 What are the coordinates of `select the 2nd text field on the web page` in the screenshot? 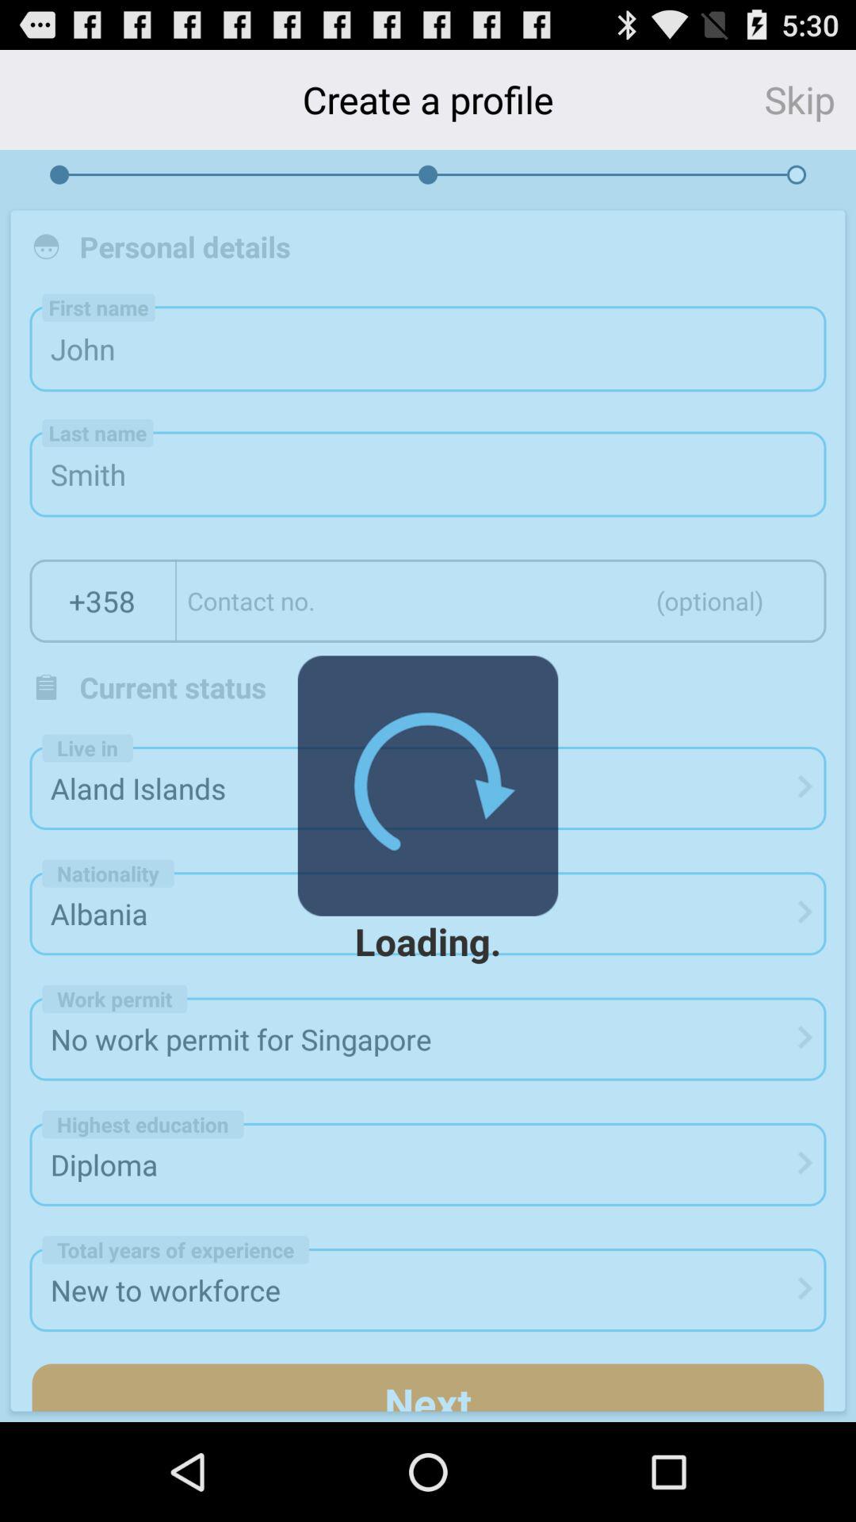 It's located at (428, 474).